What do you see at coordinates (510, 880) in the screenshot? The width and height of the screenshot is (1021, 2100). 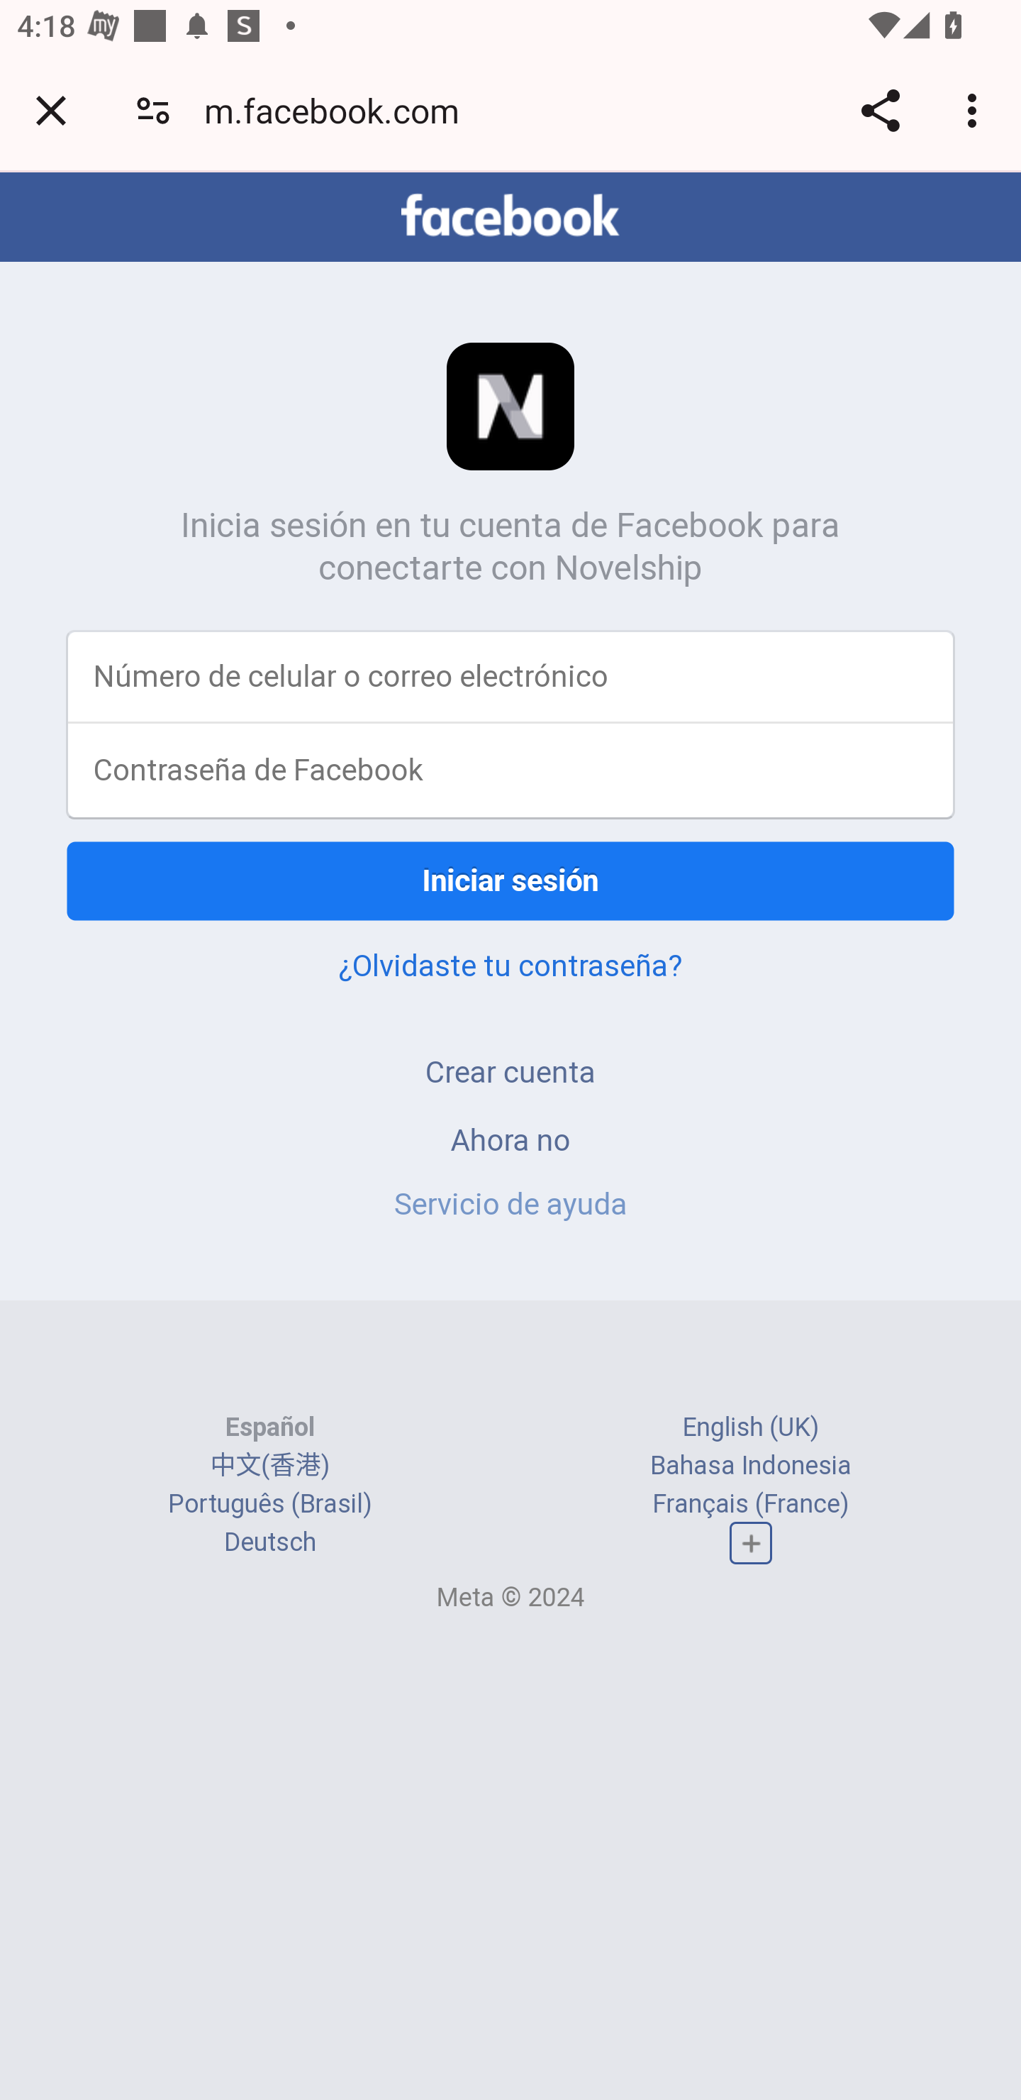 I see `Iniciar sesión` at bounding box center [510, 880].